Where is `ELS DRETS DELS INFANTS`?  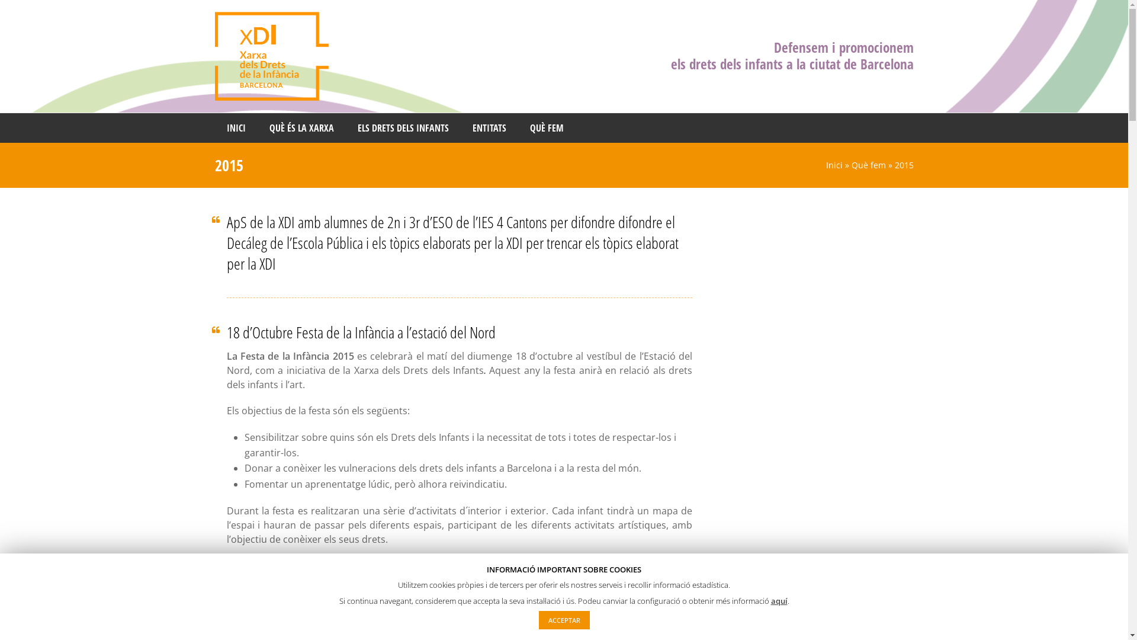
ELS DRETS DELS INFANTS is located at coordinates (403, 128).